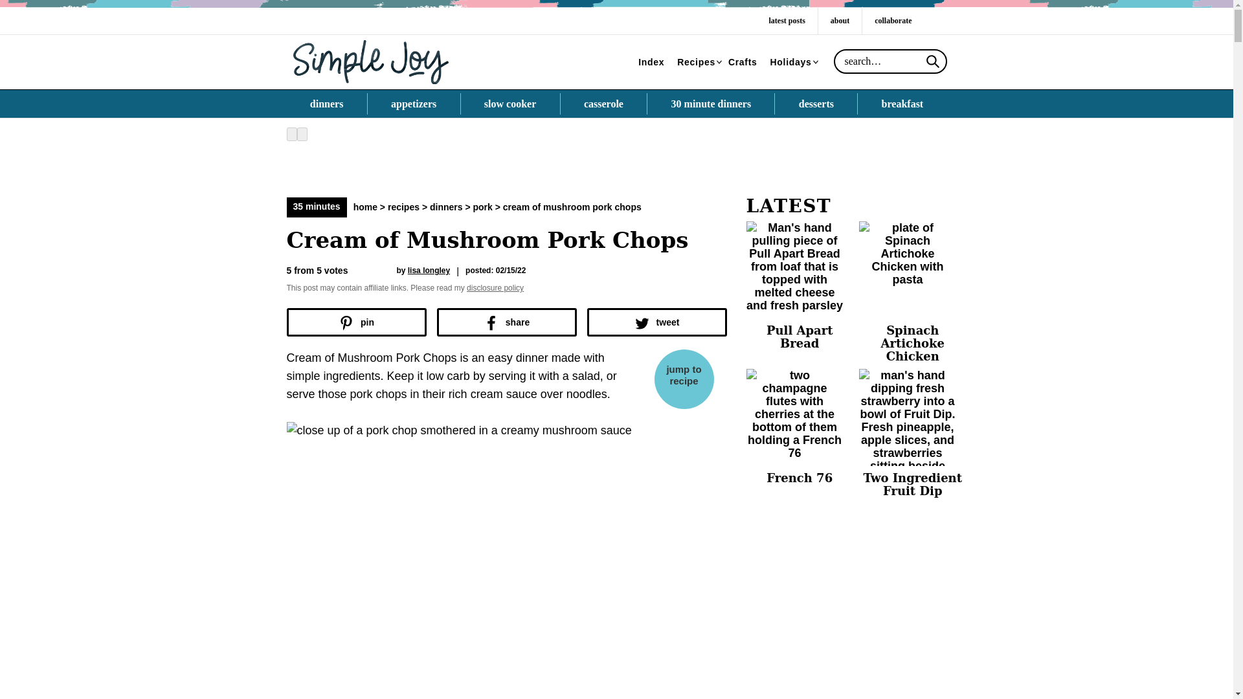 This screenshot has width=1243, height=699. Describe the element at coordinates (697, 62) in the screenshot. I see `Recipes` at that location.